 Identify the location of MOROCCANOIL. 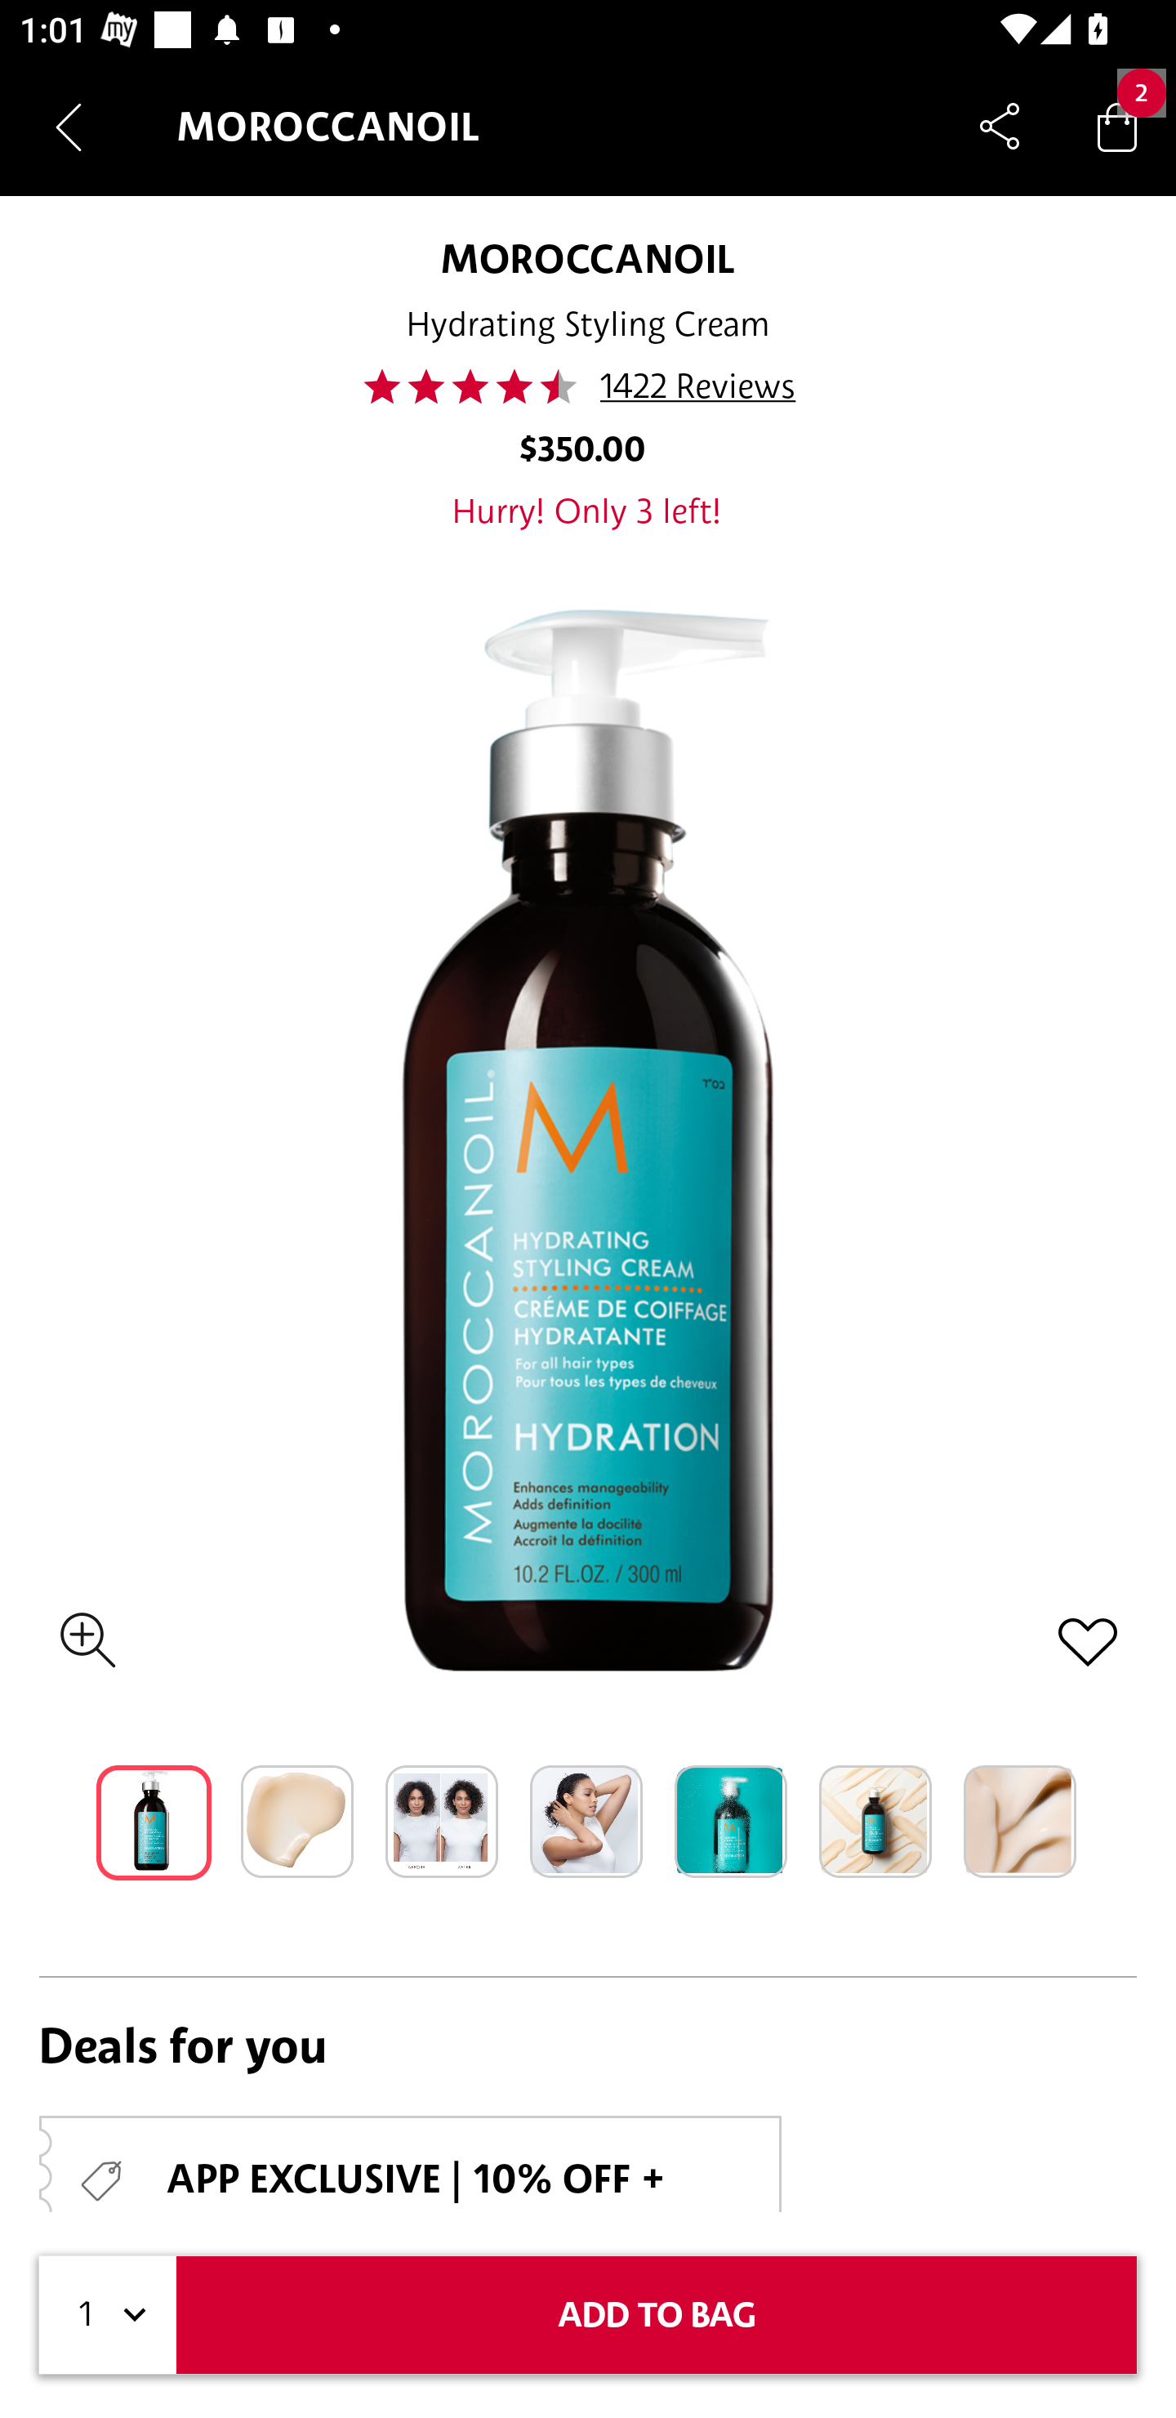
(587, 258).